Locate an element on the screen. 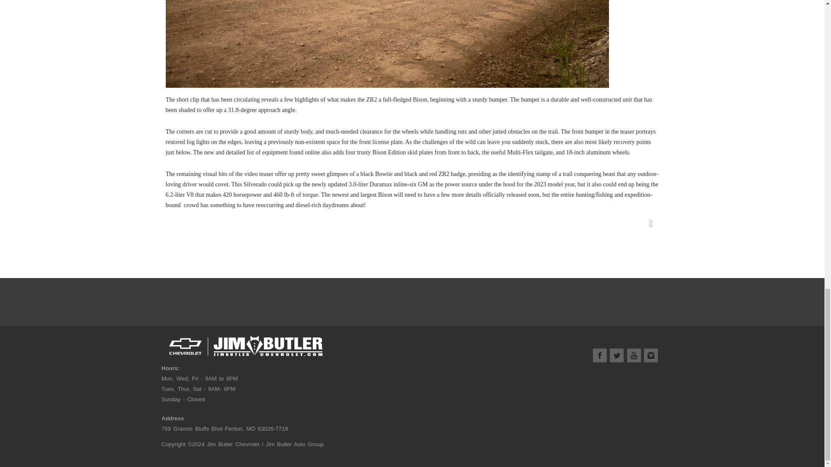  Jim Butler Chevrolet is located at coordinates (233, 444).